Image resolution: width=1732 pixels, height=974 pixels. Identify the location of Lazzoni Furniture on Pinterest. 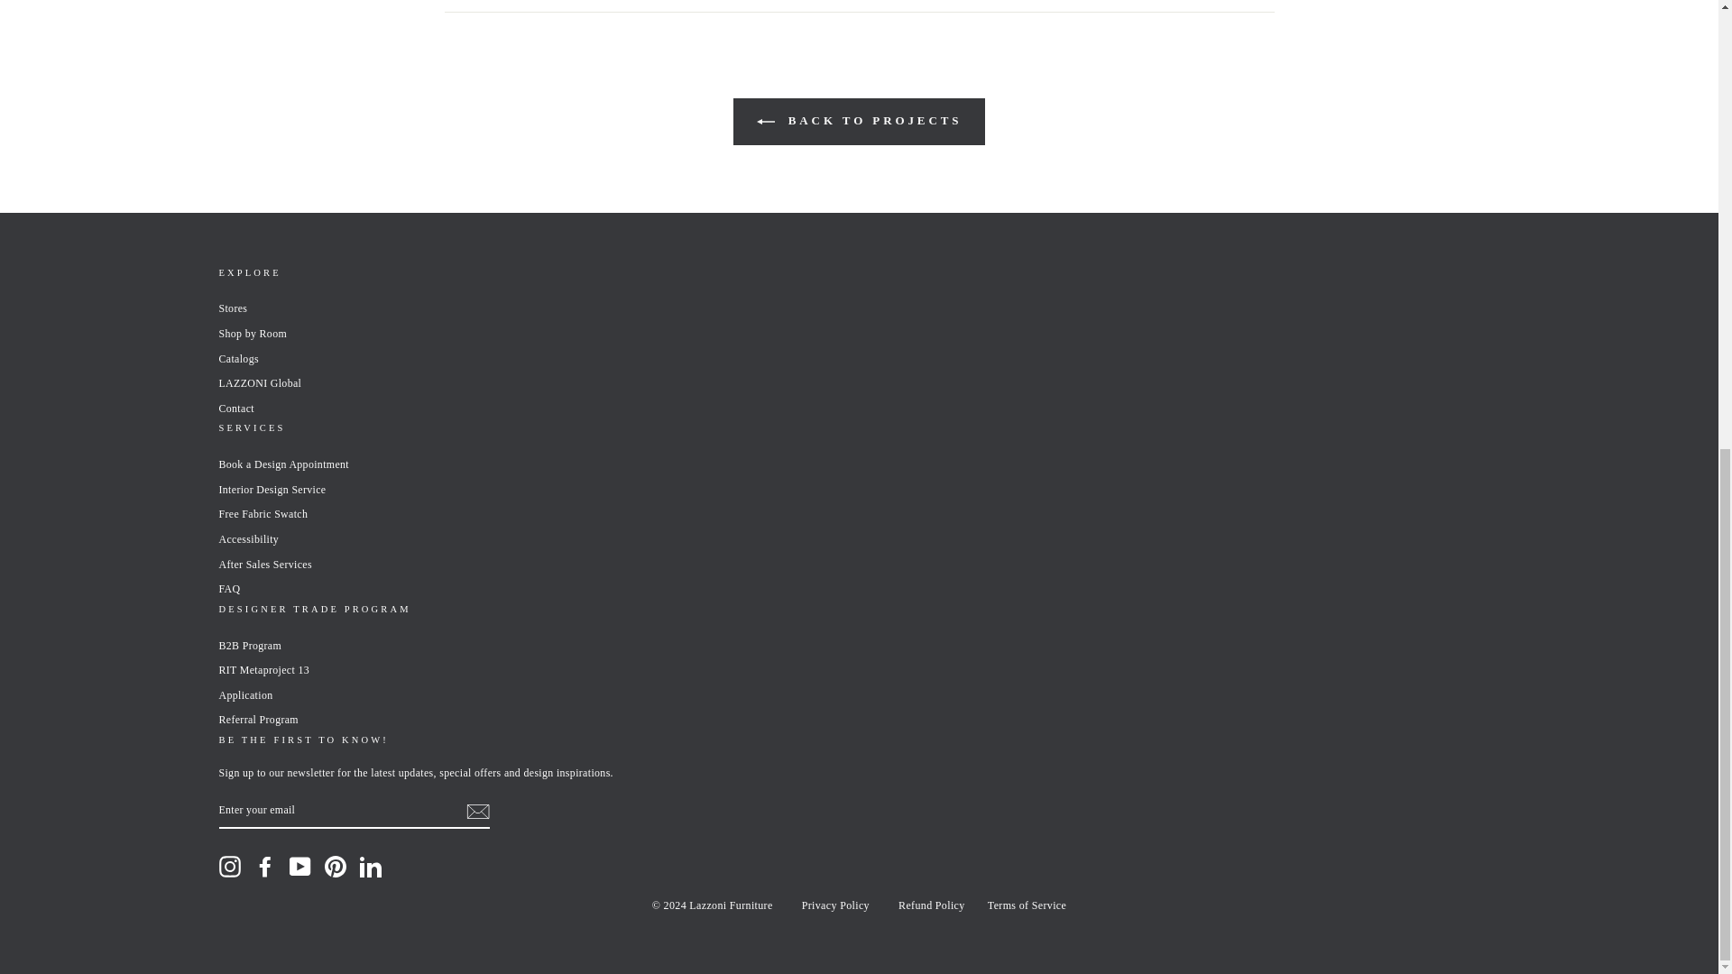
(336, 867).